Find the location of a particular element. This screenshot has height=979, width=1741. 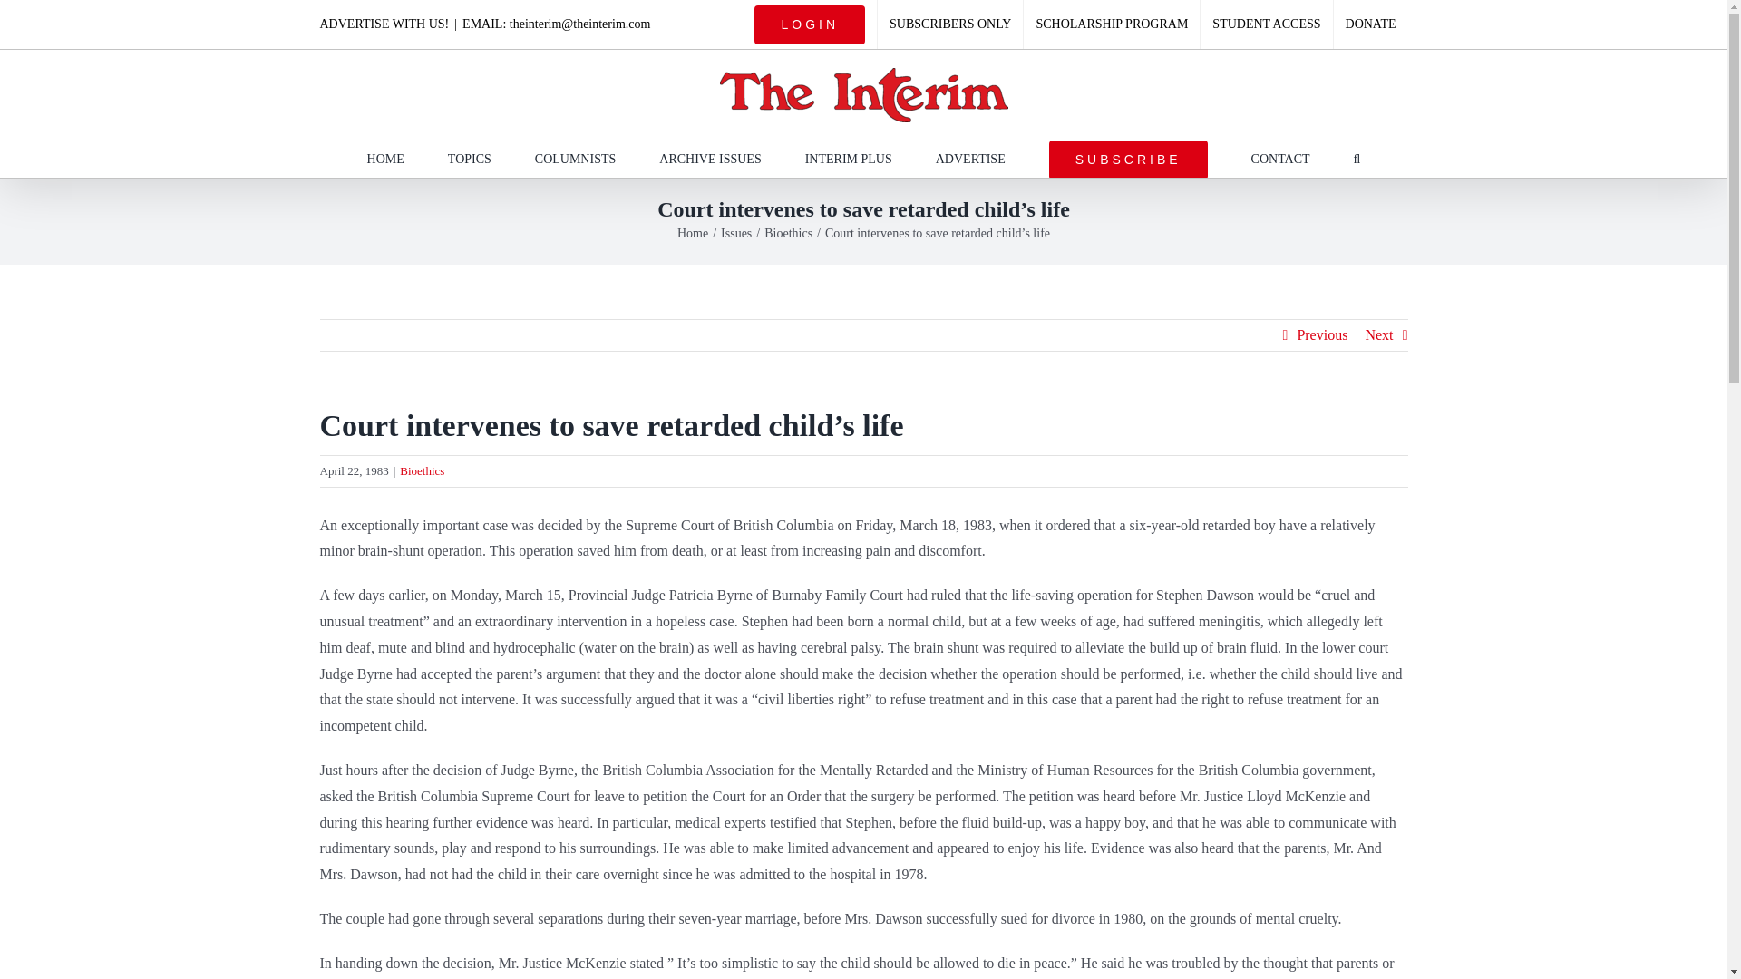

HOME is located at coordinates (385, 159).